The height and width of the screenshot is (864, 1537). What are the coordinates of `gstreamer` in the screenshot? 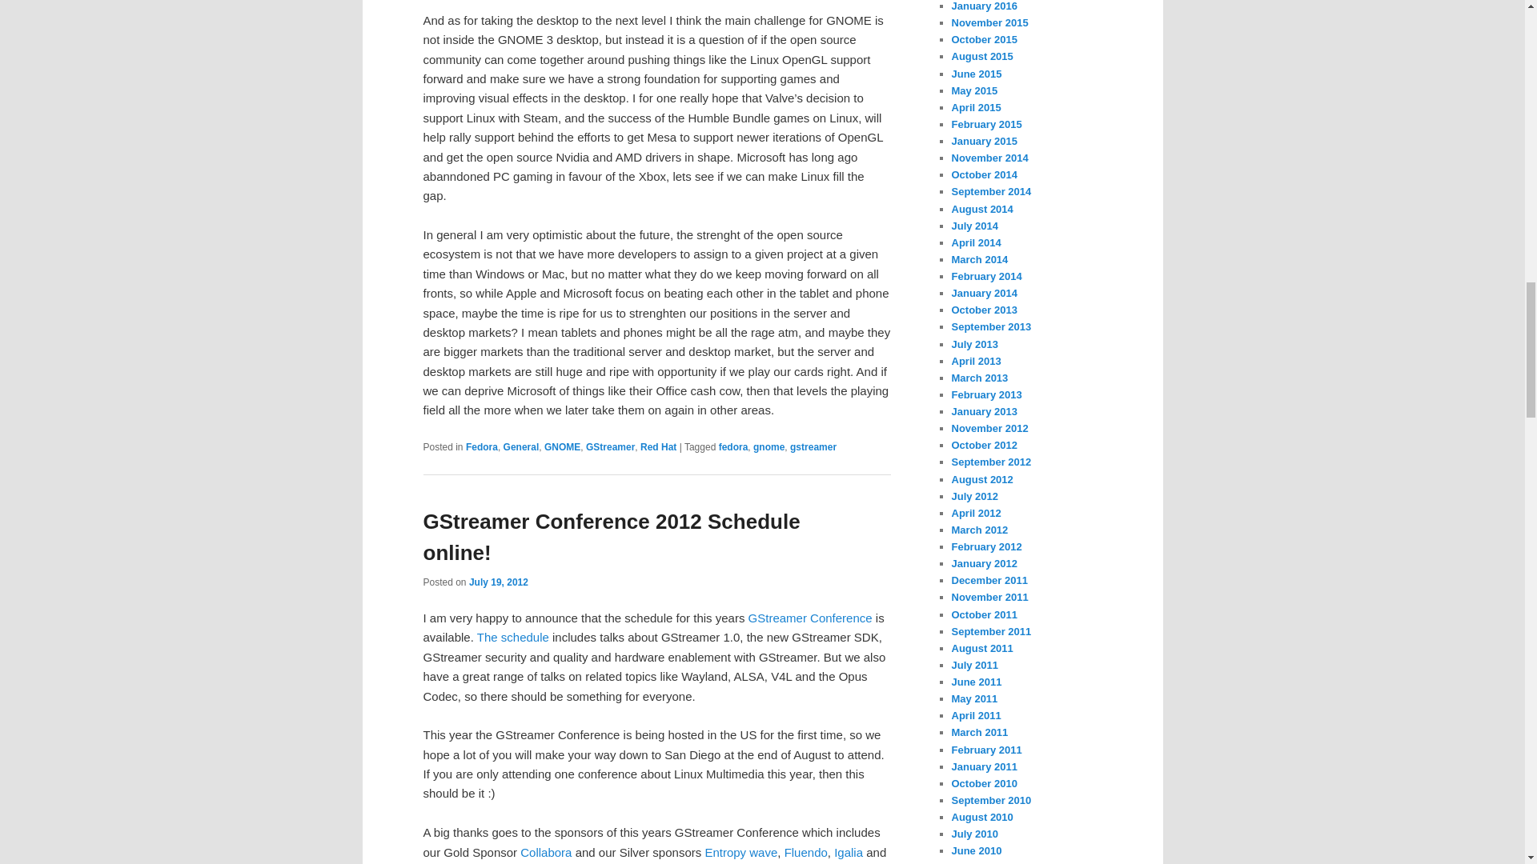 It's located at (813, 446).